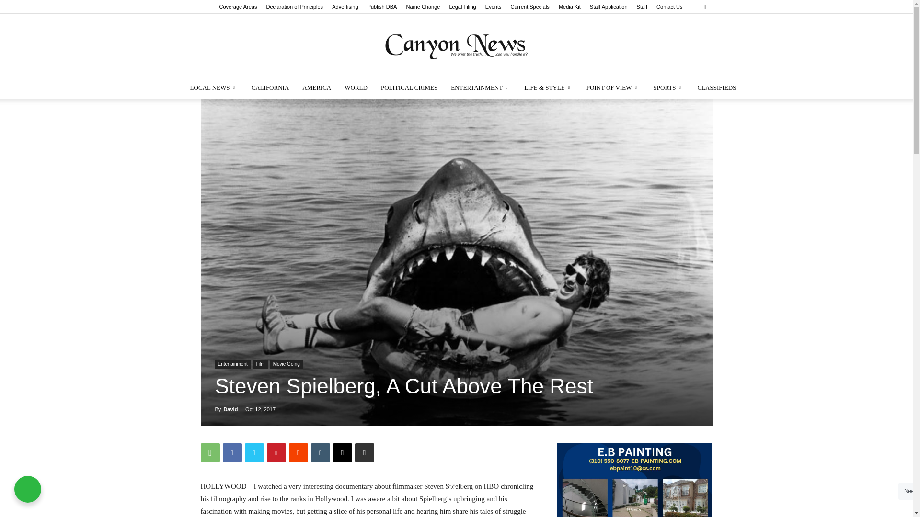  I want to click on Print, so click(364, 452).